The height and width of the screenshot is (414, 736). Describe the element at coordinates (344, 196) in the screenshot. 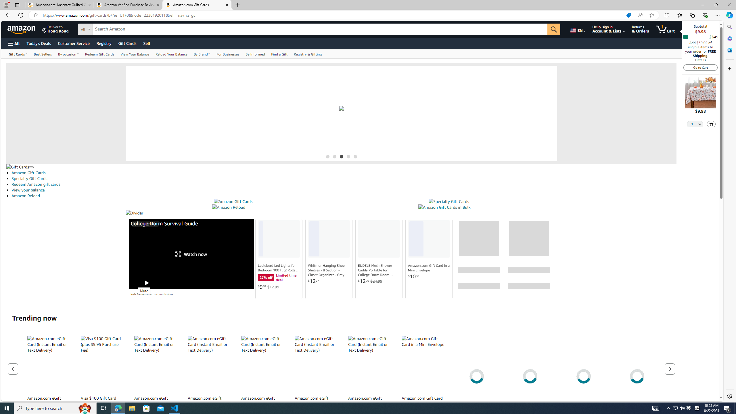

I see `Amazon Reload` at that location.